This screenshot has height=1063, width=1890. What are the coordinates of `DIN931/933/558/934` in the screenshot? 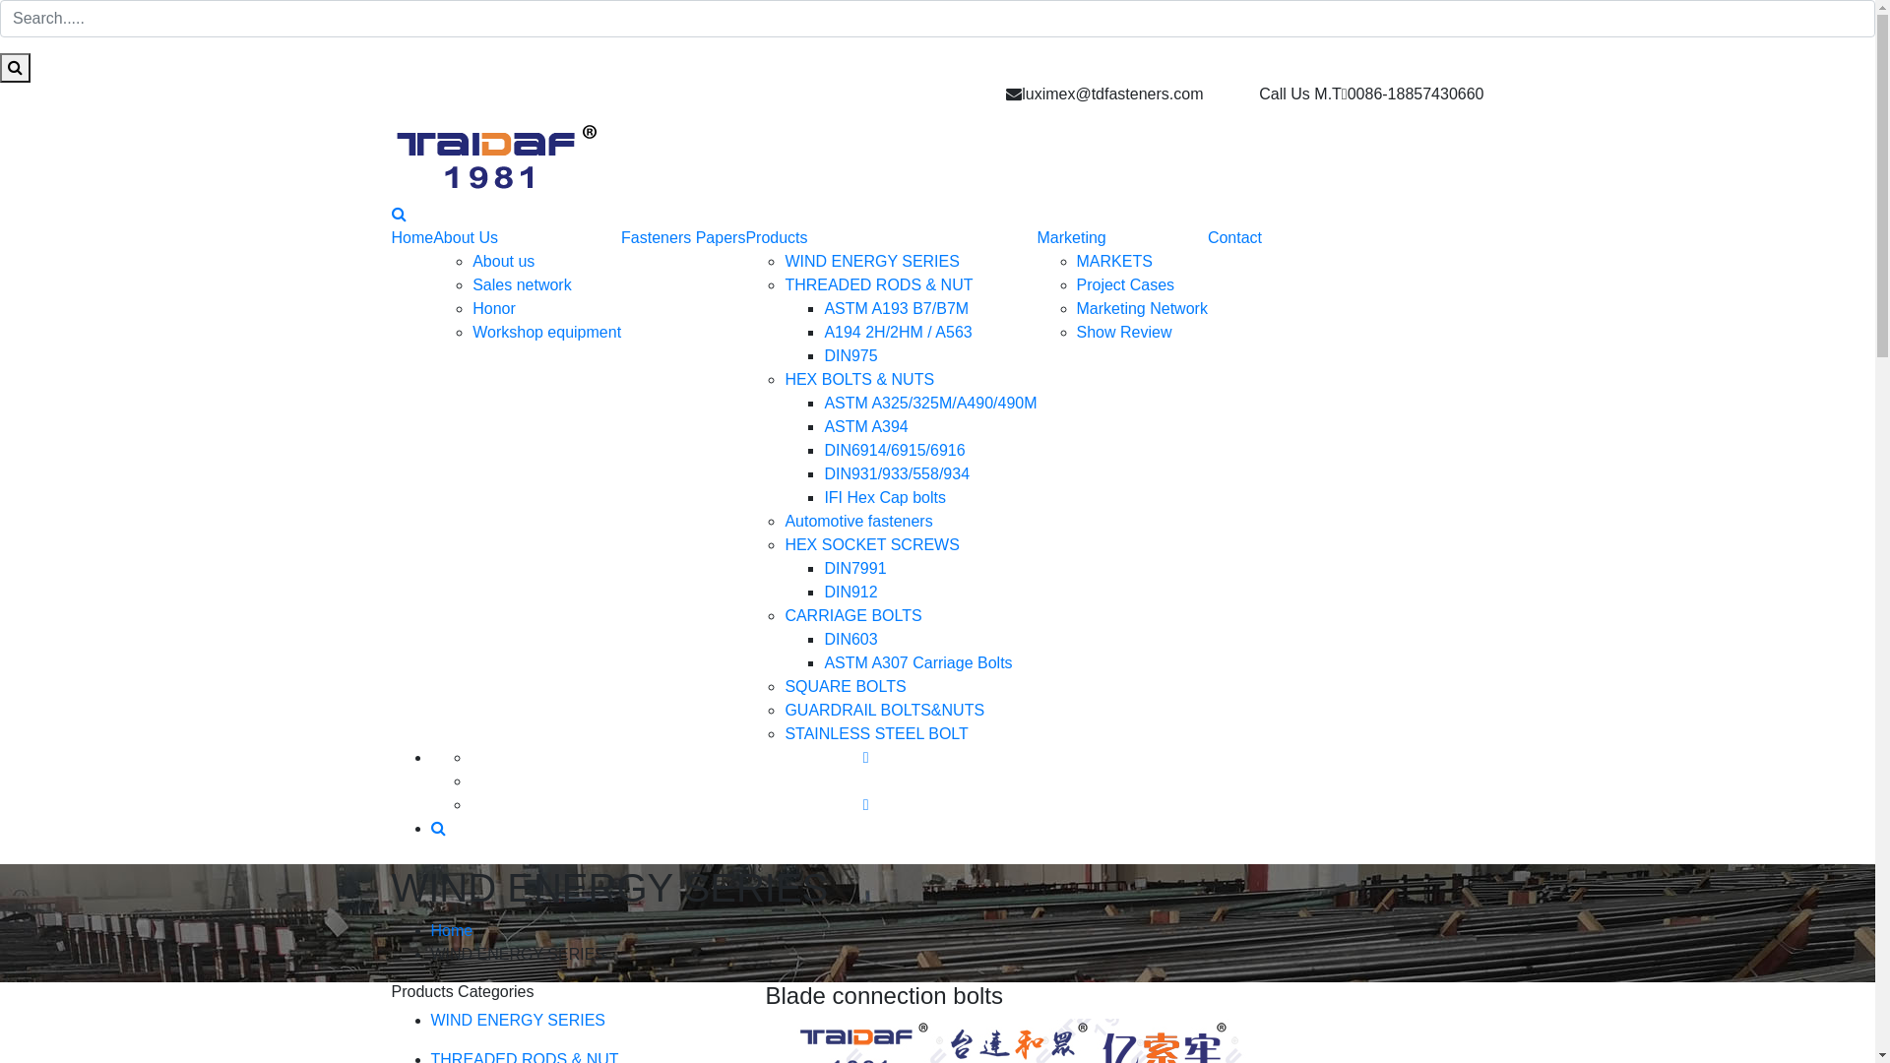 It's located at (897, 474).